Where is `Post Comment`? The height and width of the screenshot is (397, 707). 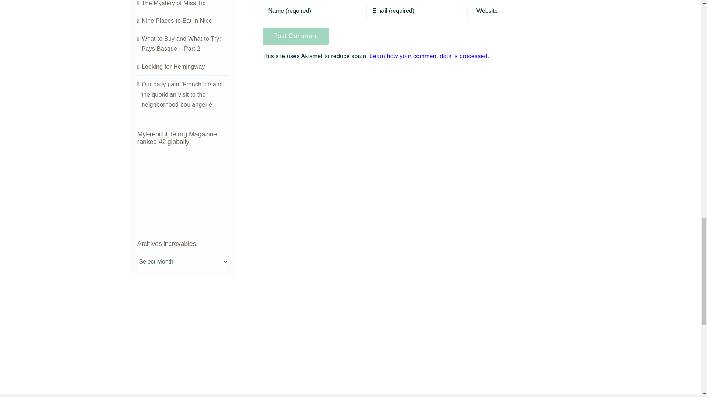 Post Comment is located at coordinates (295, 36).